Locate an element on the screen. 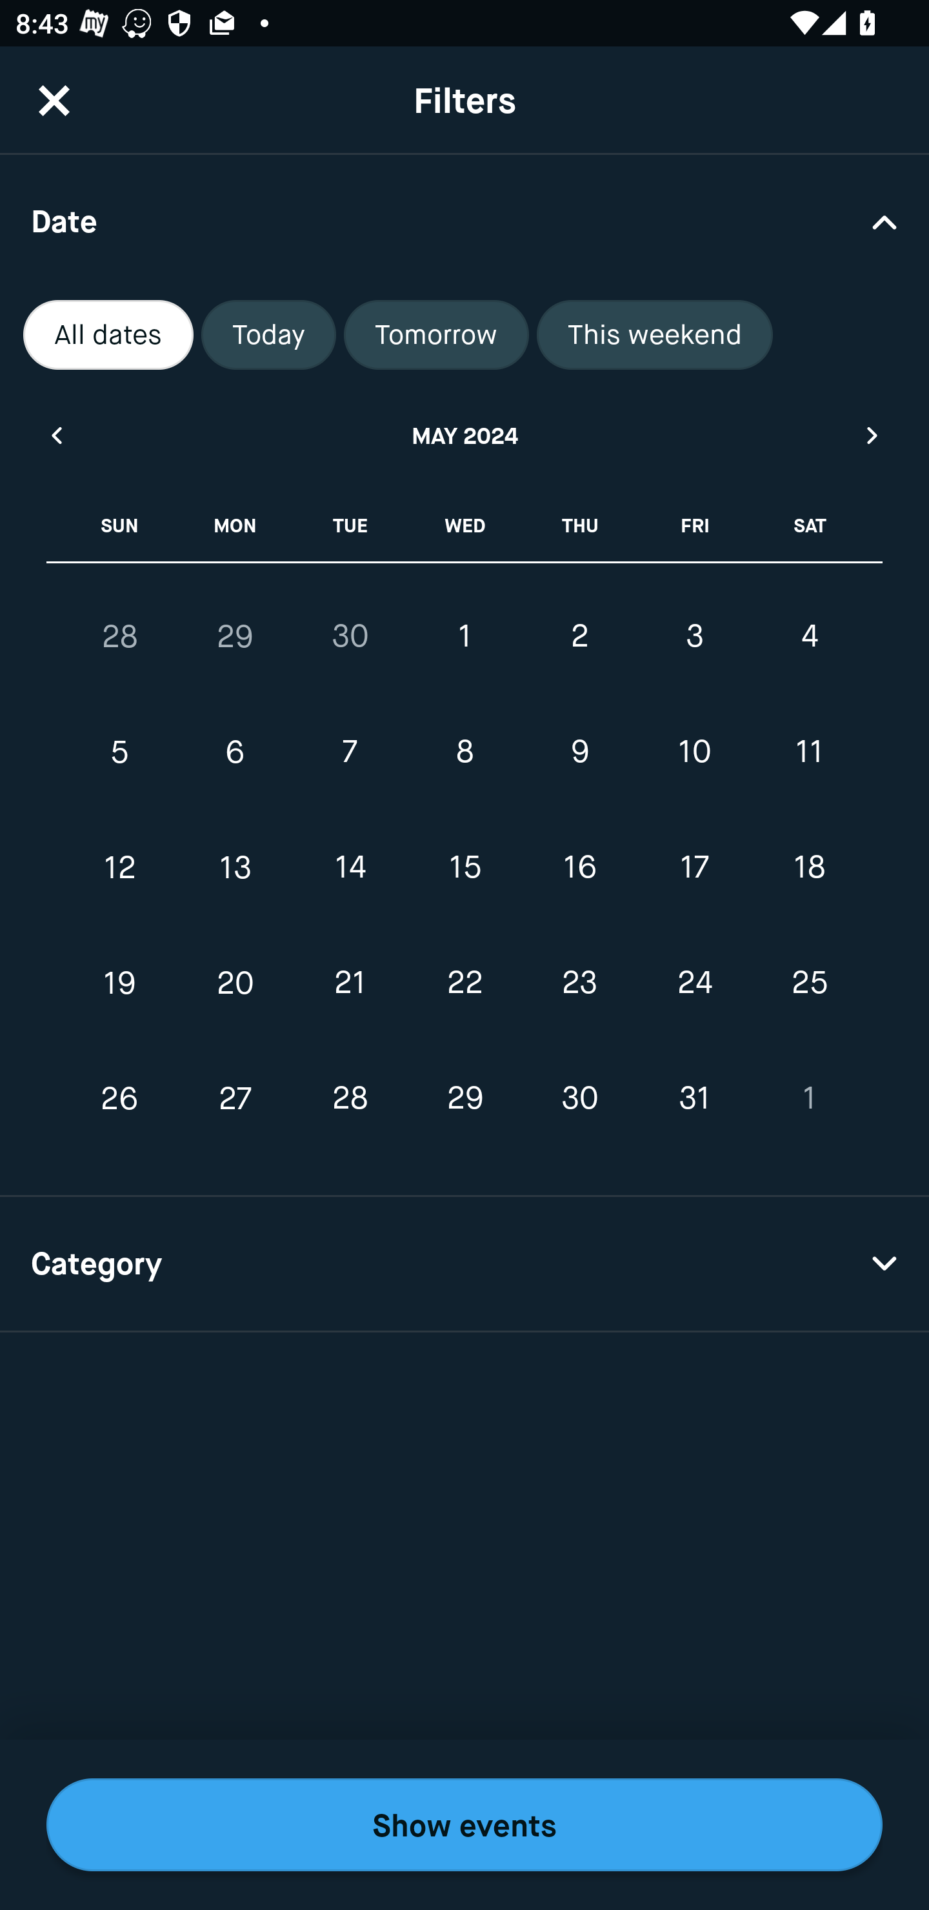 The image size is (929, 1910). 2 is located at coordinates (579, 636).